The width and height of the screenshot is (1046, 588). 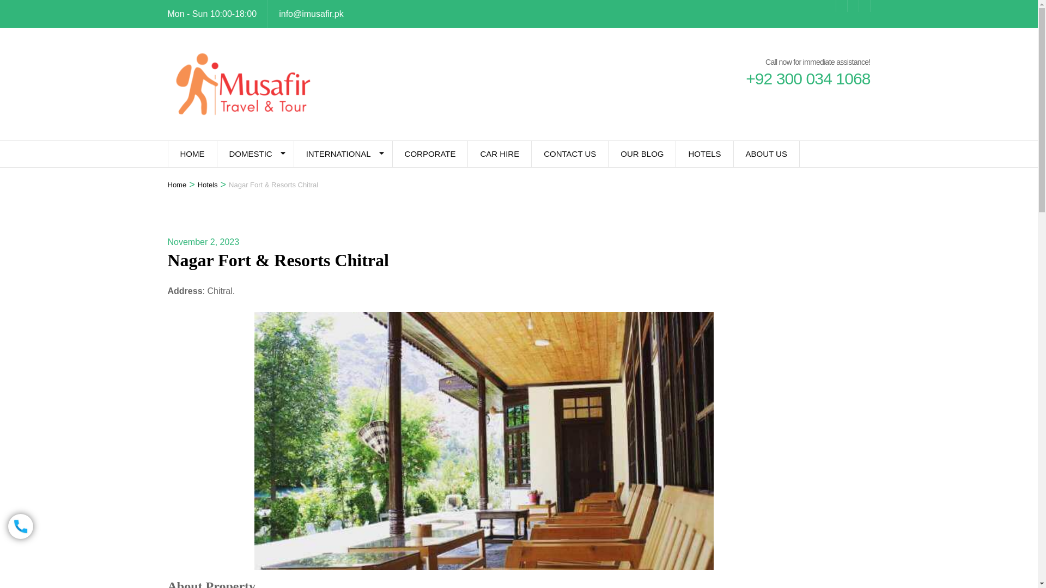 What do you see at coordinates (704, 154) in the screenshot?
I see `HOTELS` at bounding box center [704, 154].